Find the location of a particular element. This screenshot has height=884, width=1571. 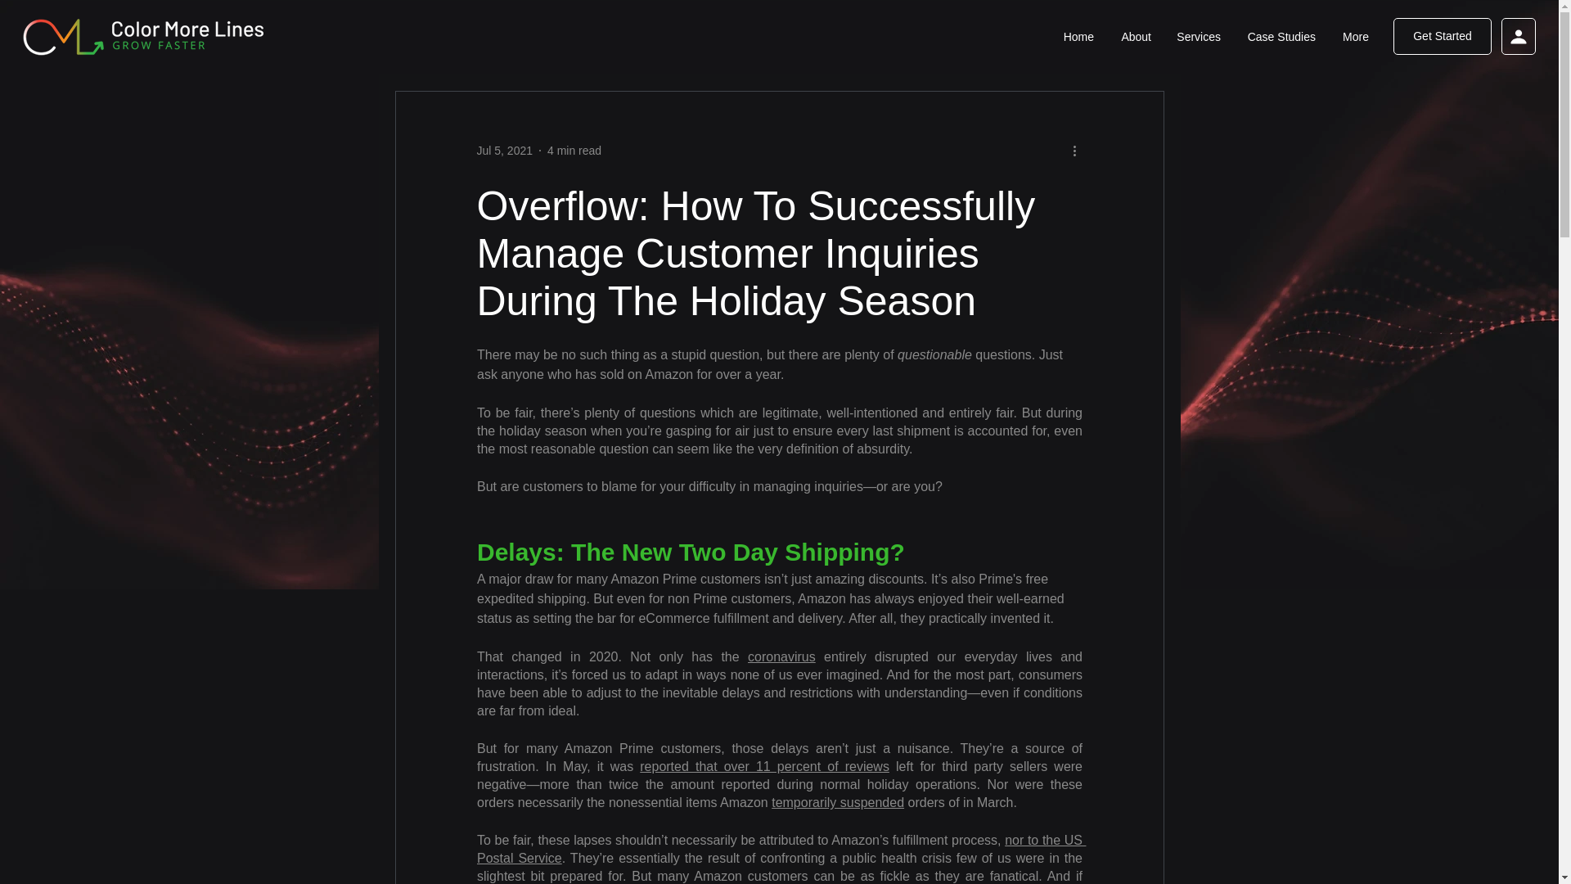

Home is located at coordinates (1077, 37).